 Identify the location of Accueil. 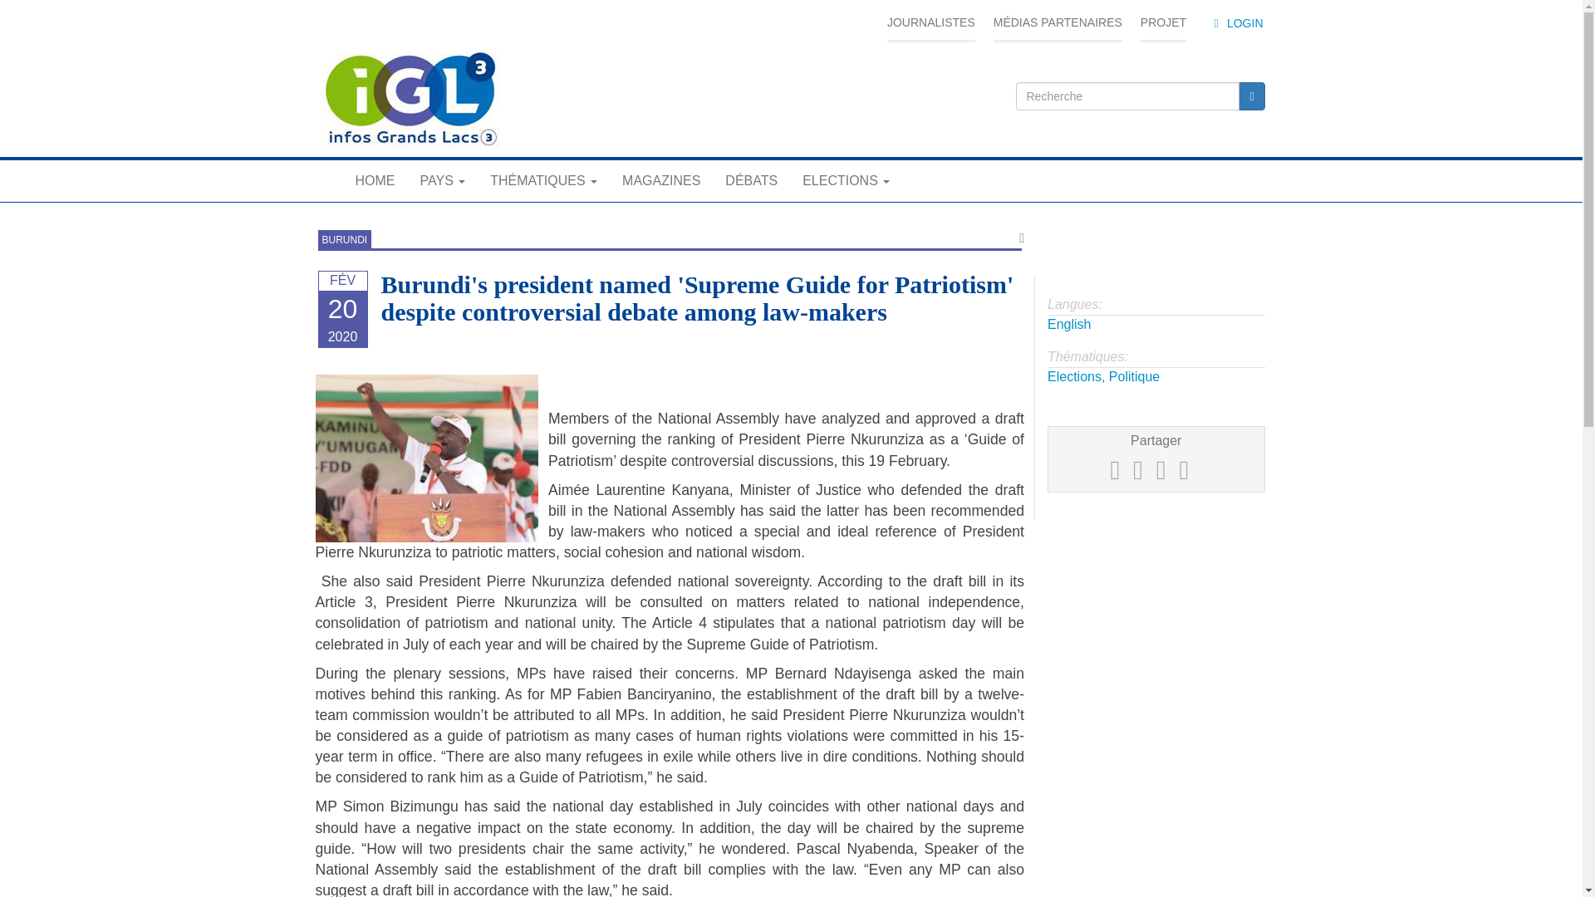
(409, 100).